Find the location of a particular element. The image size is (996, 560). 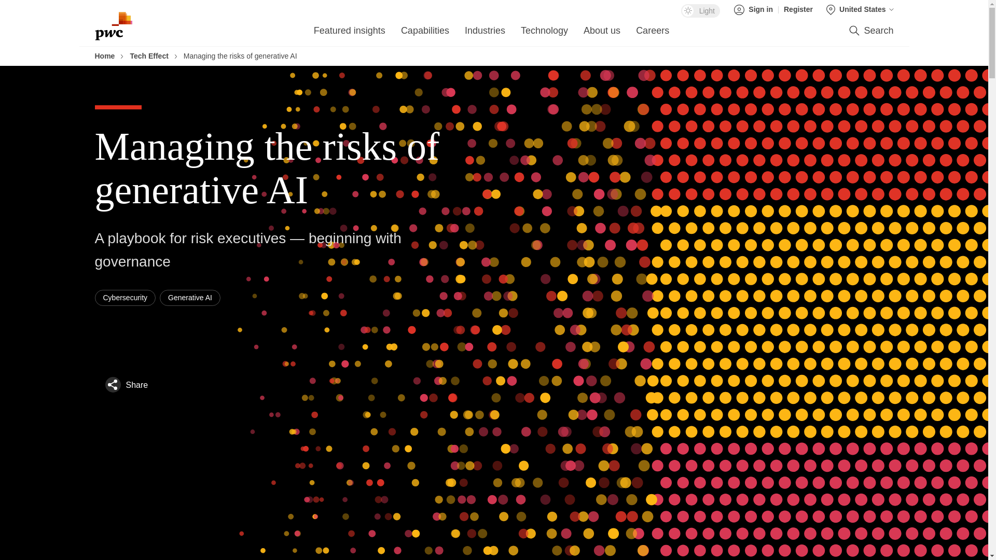

Register is located at coordinates (798, 9).